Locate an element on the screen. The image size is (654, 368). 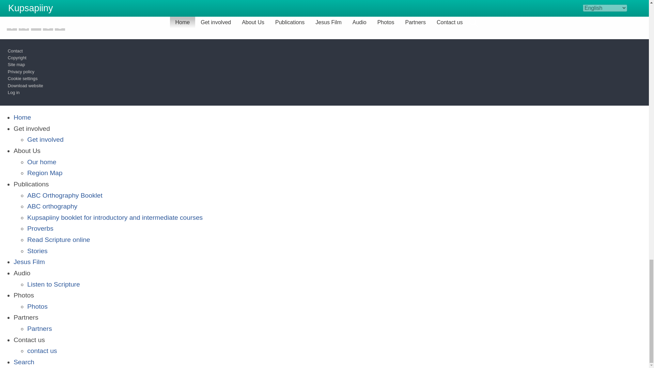
Share on Pinterest is located at coordinates (48, 25).